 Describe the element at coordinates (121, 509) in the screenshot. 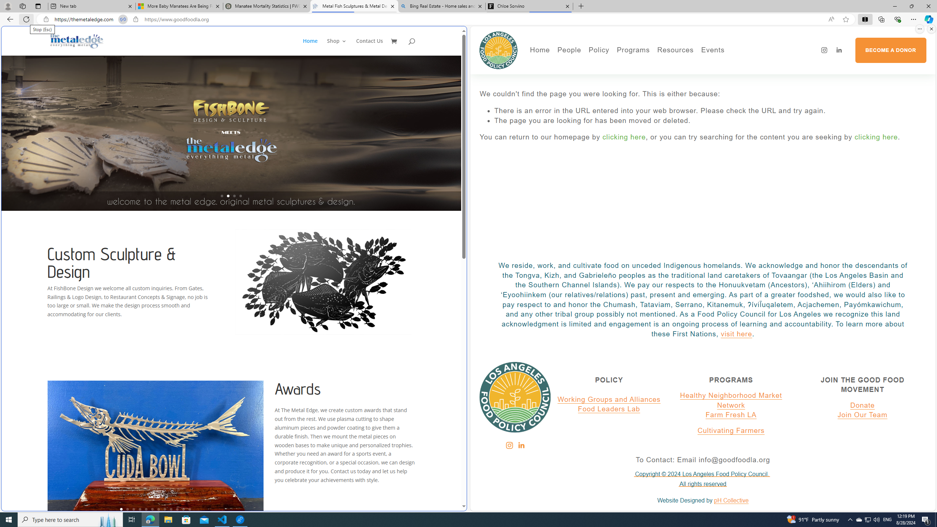

I see `1` at that location.